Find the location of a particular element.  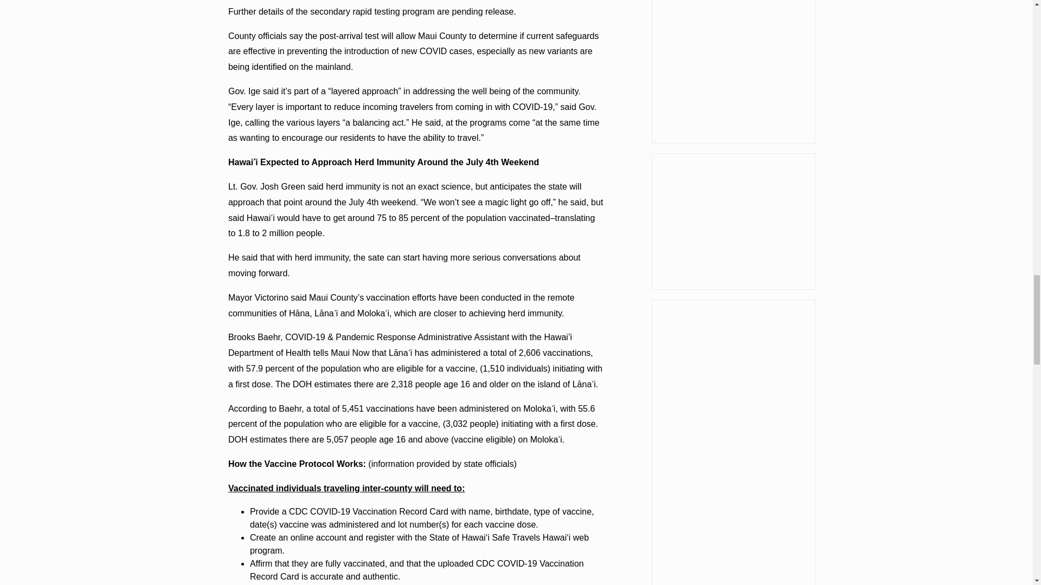

3rd party ad content is located at coordinates (733, 71).